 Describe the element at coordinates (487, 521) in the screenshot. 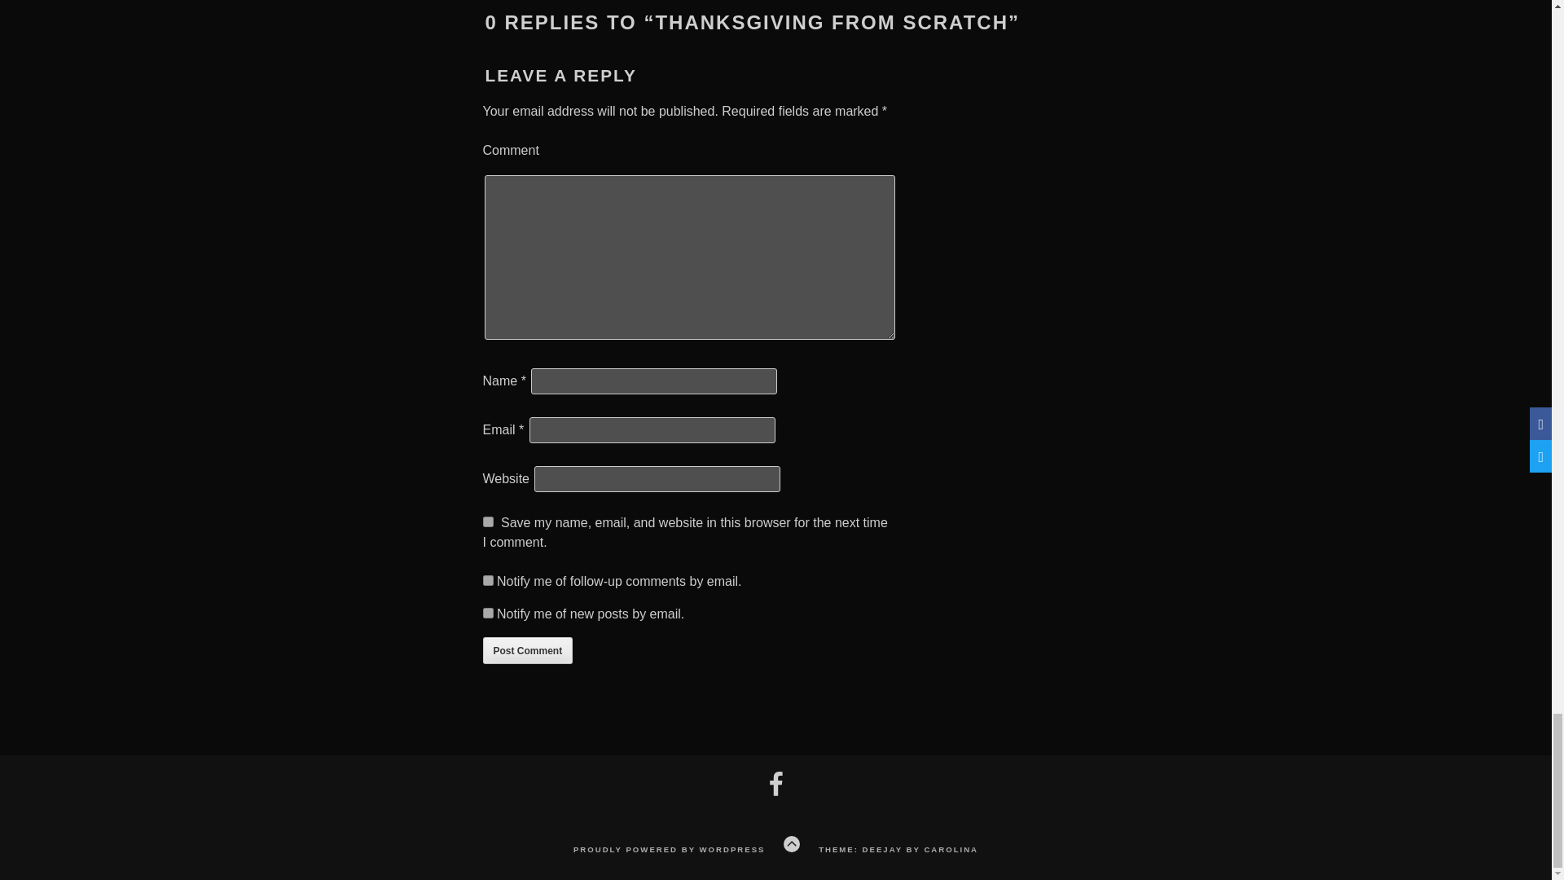

I see `yes` at that location.